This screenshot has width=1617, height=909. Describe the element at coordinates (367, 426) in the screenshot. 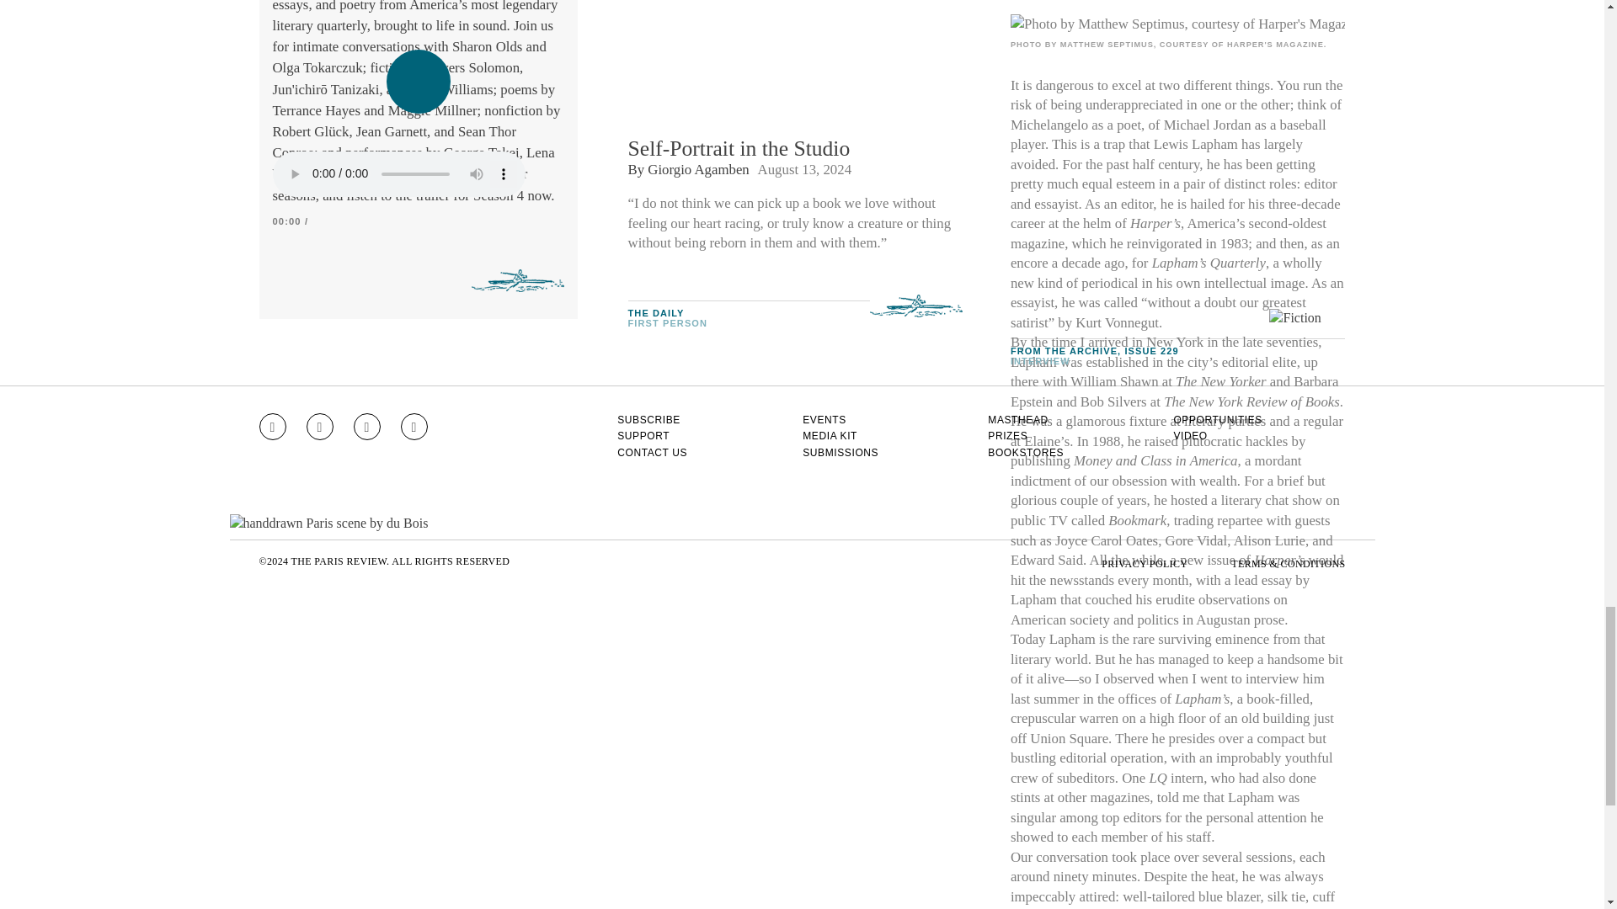

I see `Go to Twitter feed` at that location.